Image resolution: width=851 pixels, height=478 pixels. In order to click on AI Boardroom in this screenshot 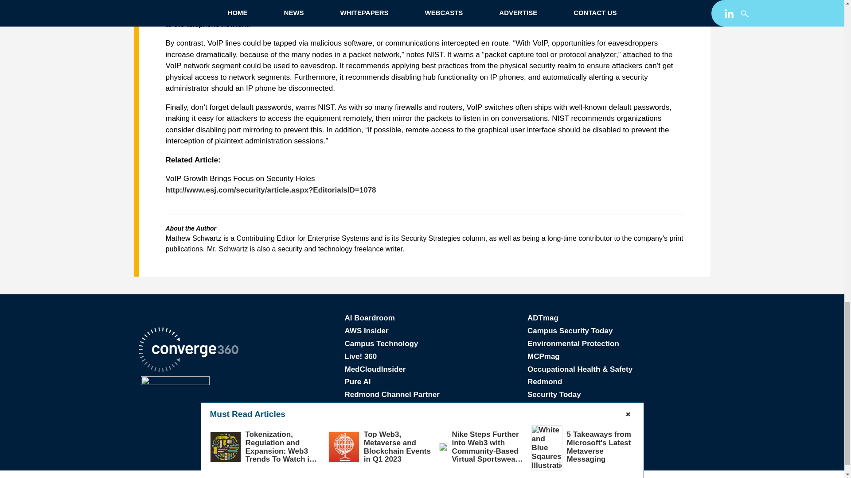, I will do `click(370, 318)`.